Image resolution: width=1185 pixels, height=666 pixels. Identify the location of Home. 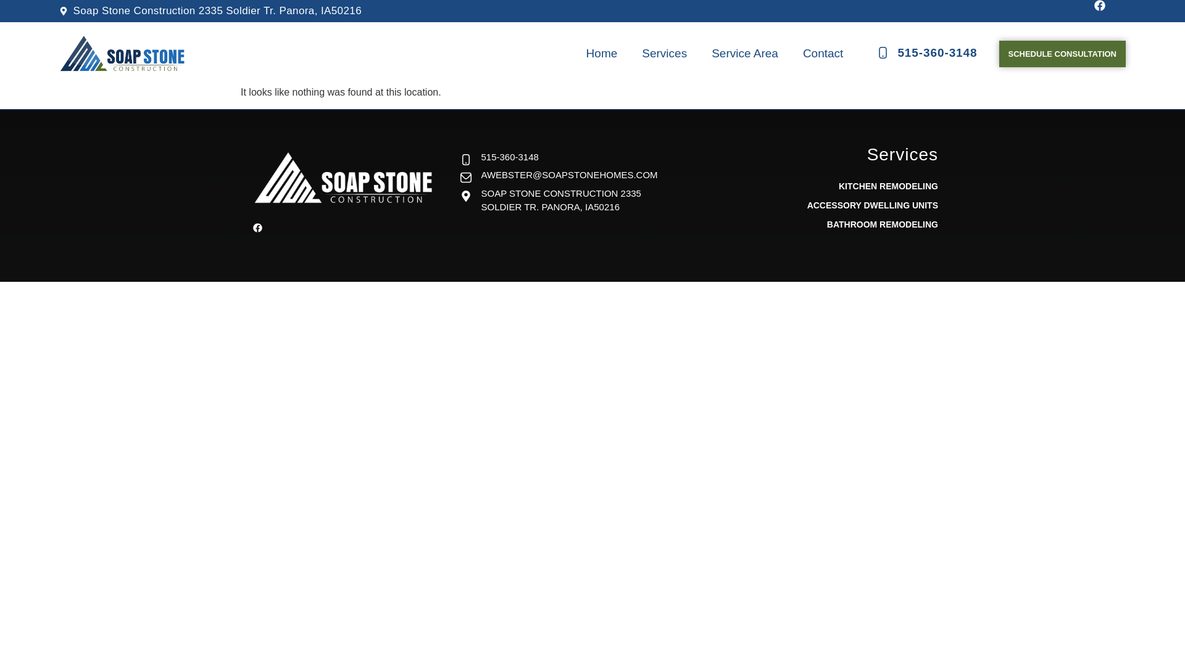
(602, 54).